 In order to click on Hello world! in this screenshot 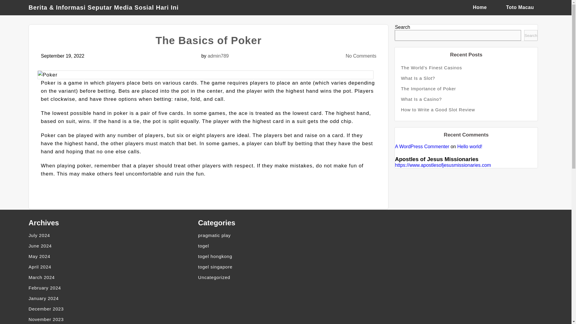, I will do `click(470, 146)`.